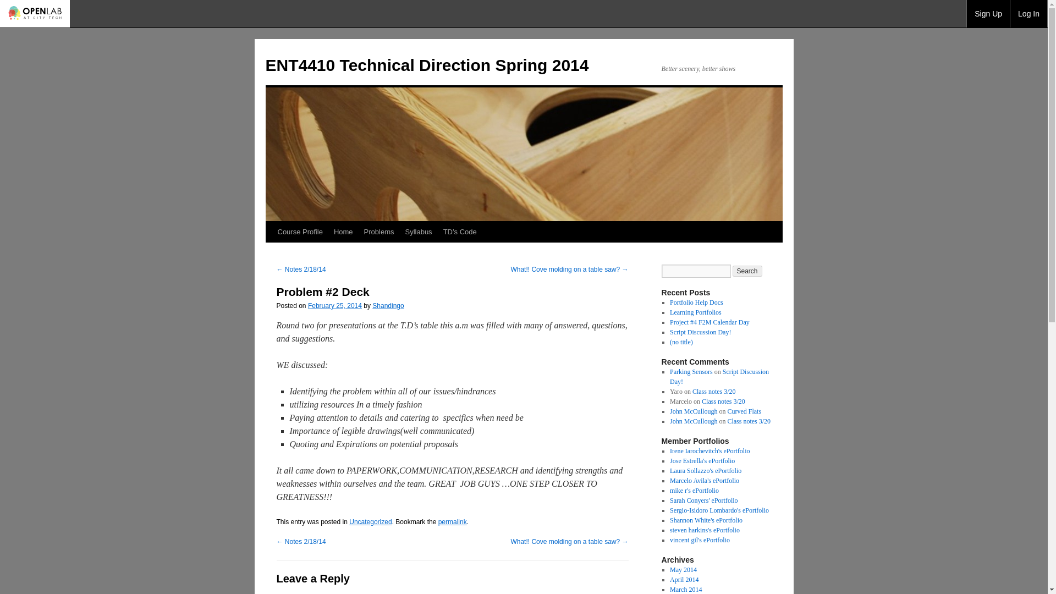 The image size is (1056, 594). Describe the element at coordinates (747, 271) in the screenshot. I see `Search` at that location.